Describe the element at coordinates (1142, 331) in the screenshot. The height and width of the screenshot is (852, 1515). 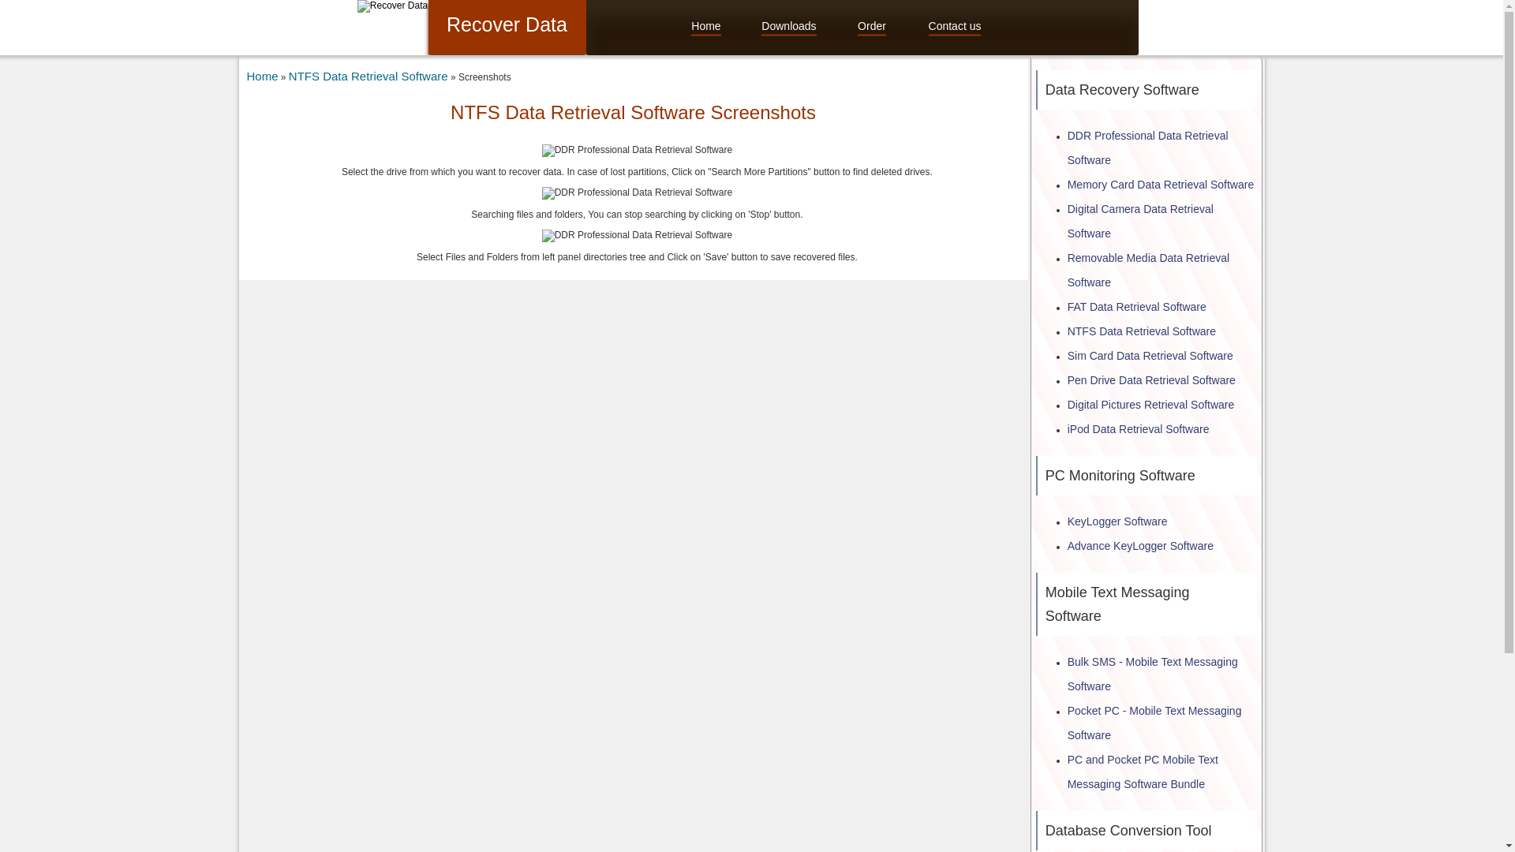
I see `NTFS Data Retrieval Software` at that location.